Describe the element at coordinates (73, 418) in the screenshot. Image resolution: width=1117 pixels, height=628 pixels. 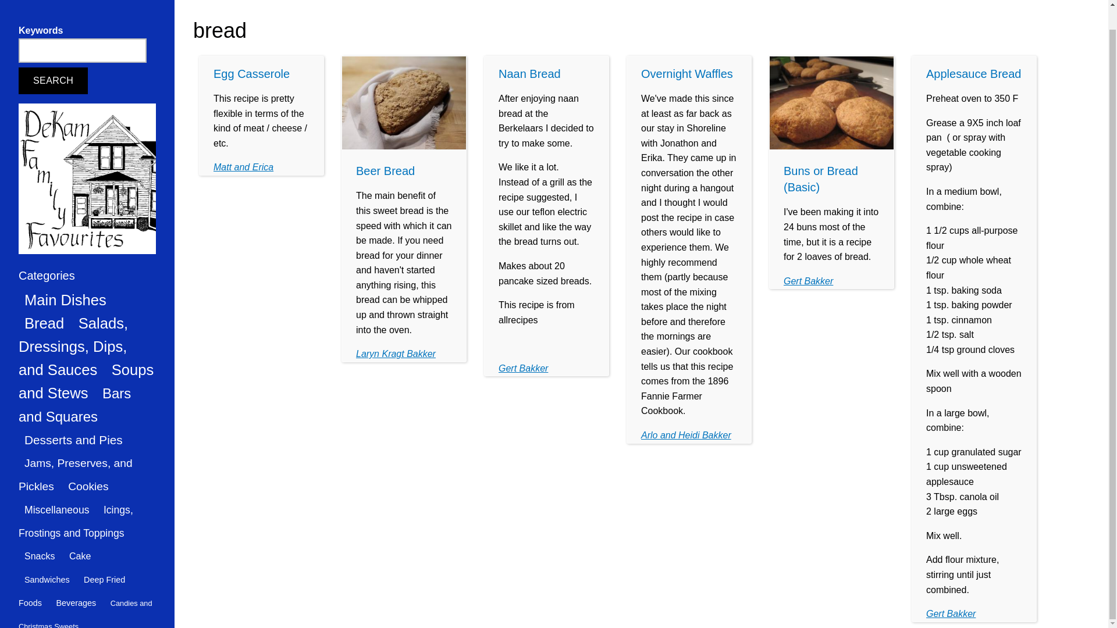
I see `Desserts and Pies` at that location.